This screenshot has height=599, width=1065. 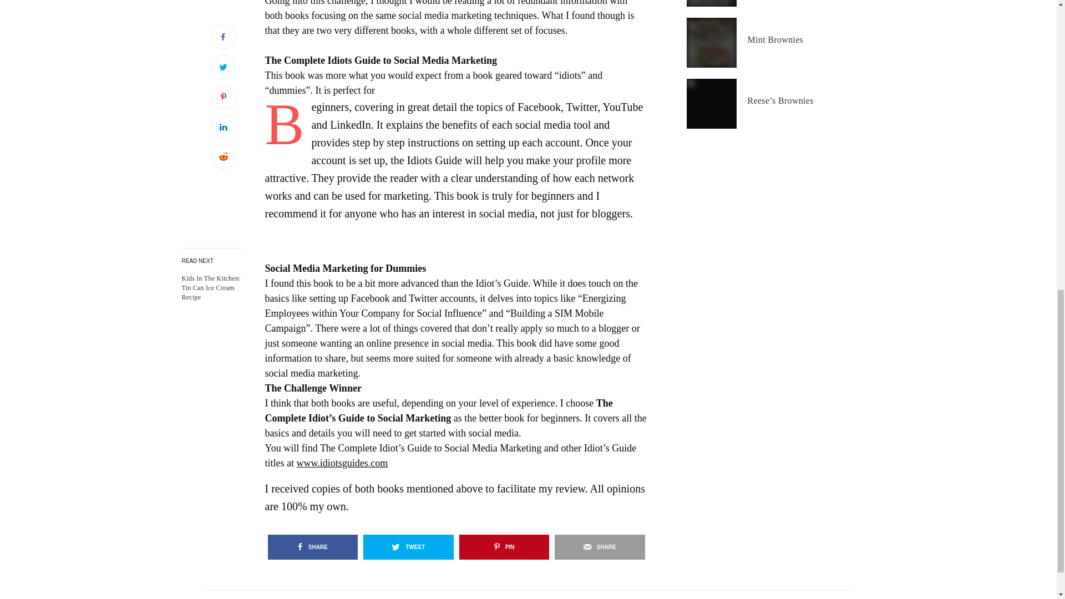 I want to click on SHARE, so click(x=312, y=547).